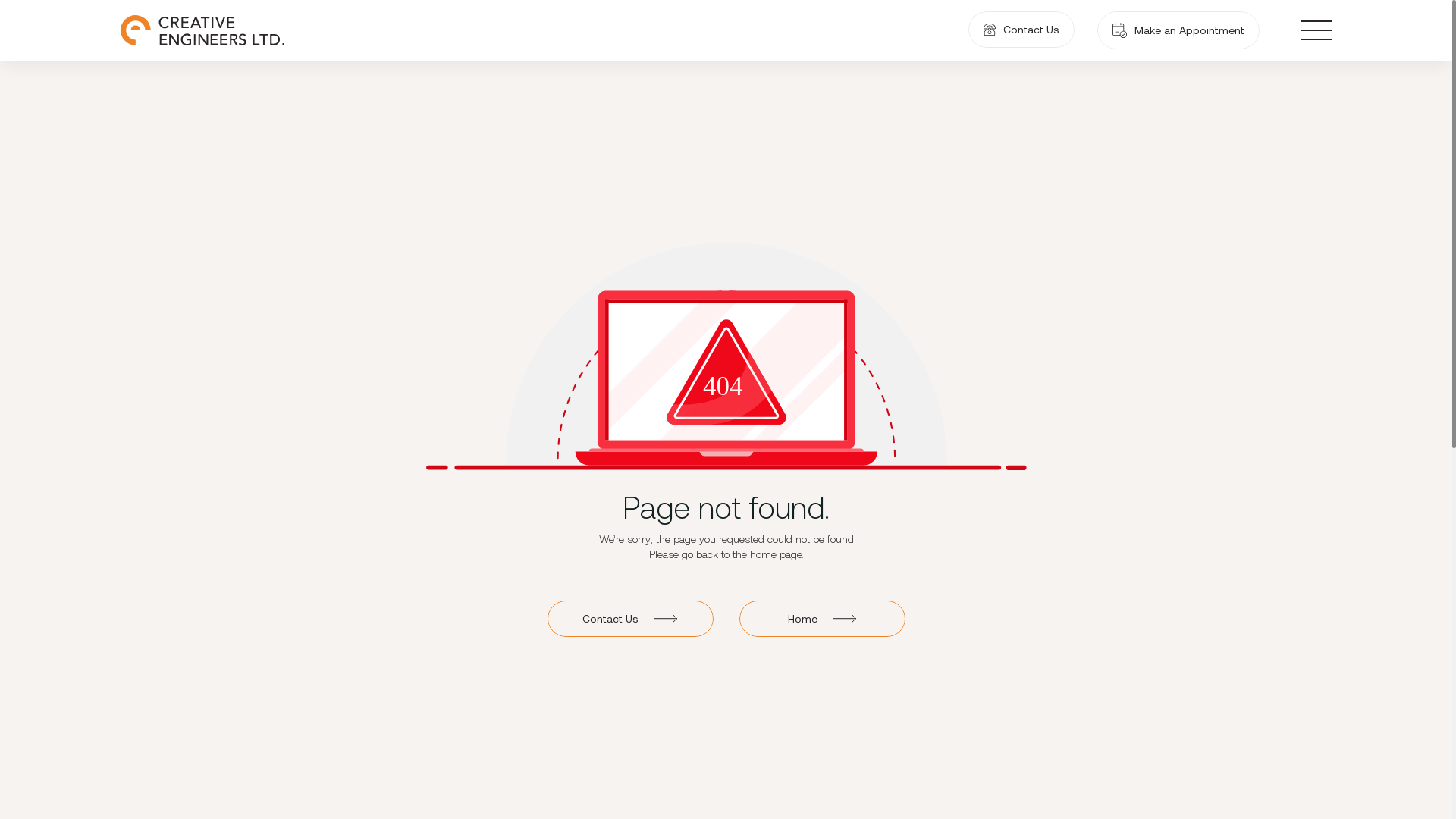 The width and height of the screenshot is (1456, 819). I want to click on Contact Us, so click(631, 619).